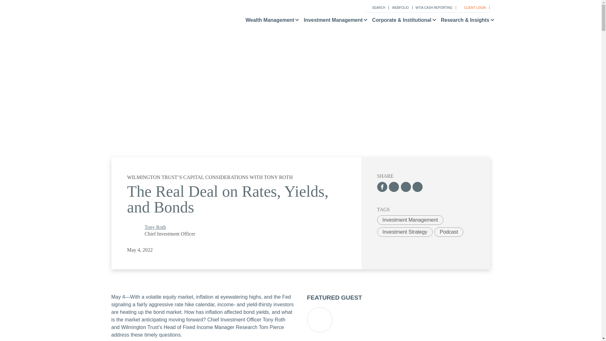 The image size is (606, 341). I want to click on SEARCH, so click(376, 8).